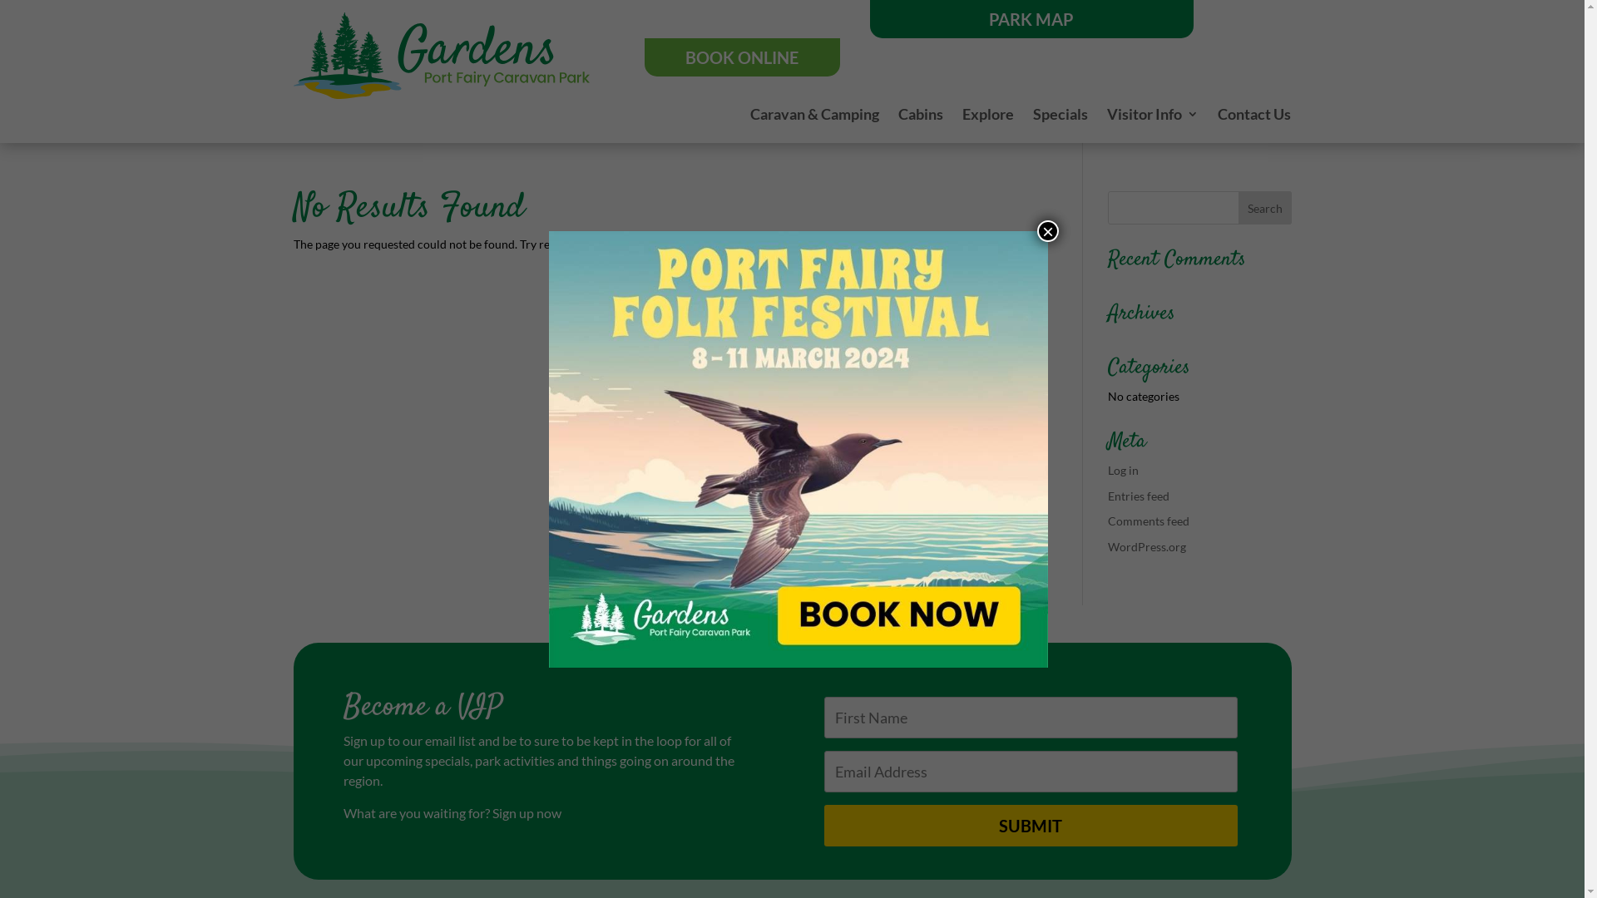 This screenshot has height=898, width=1597. Describe the element at coordinates (988, 117) in the screenshot. I see `Explore` at that location.